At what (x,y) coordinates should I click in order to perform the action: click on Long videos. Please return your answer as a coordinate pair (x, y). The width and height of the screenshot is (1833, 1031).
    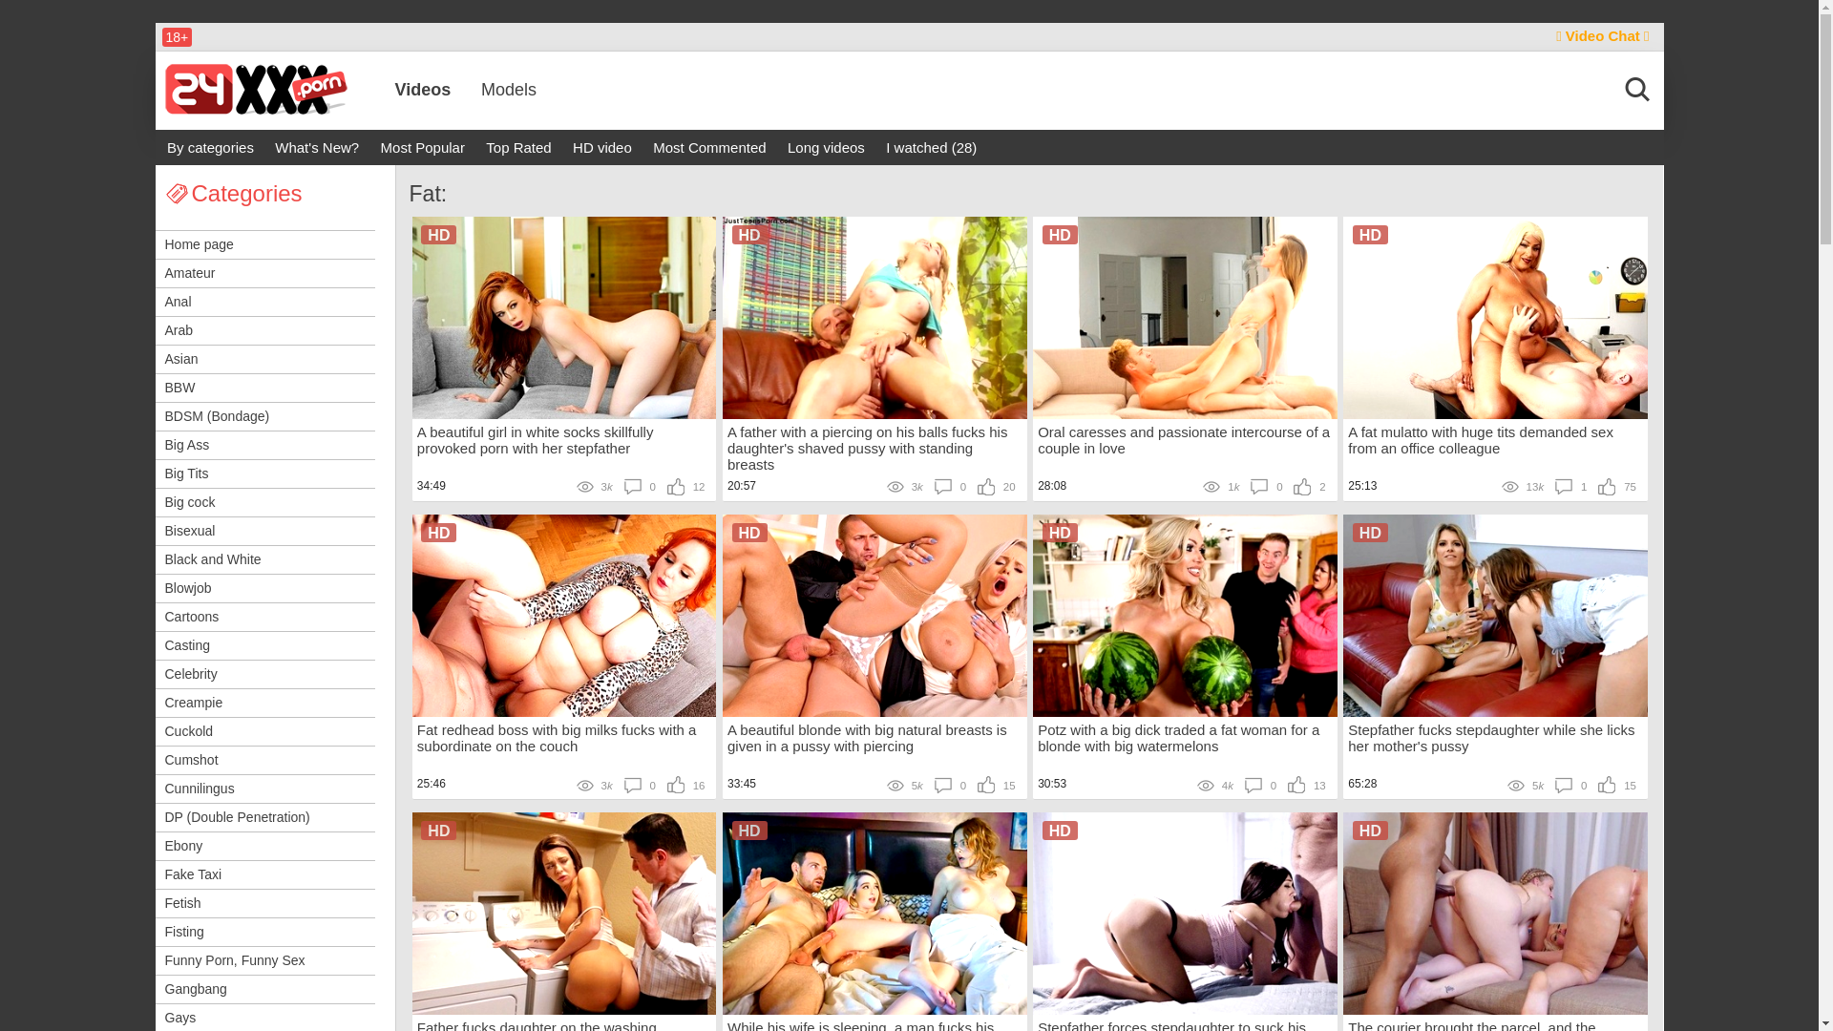
    Looking at the image, I should click on (827, 147).